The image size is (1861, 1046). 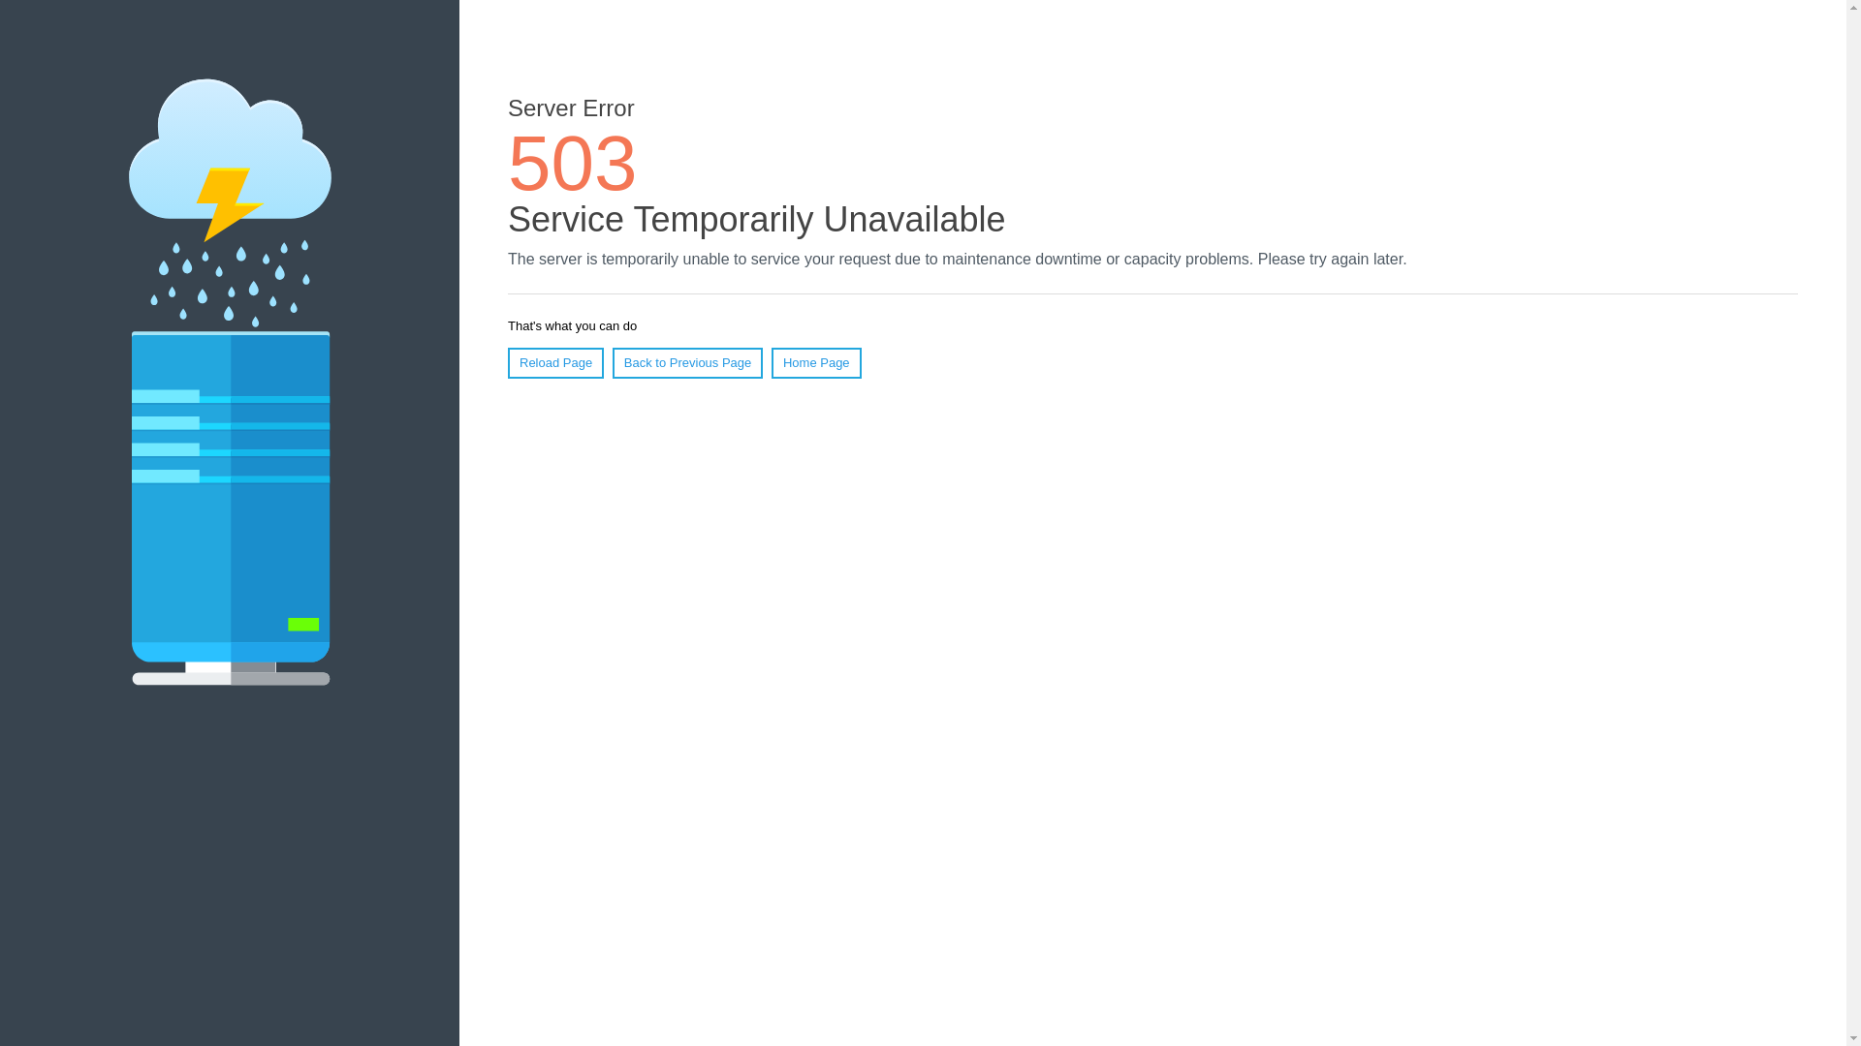 What do you see at coordinates (556, 363) in the screenshot?
I see `Reload Page` at bounding box center [556, 363].